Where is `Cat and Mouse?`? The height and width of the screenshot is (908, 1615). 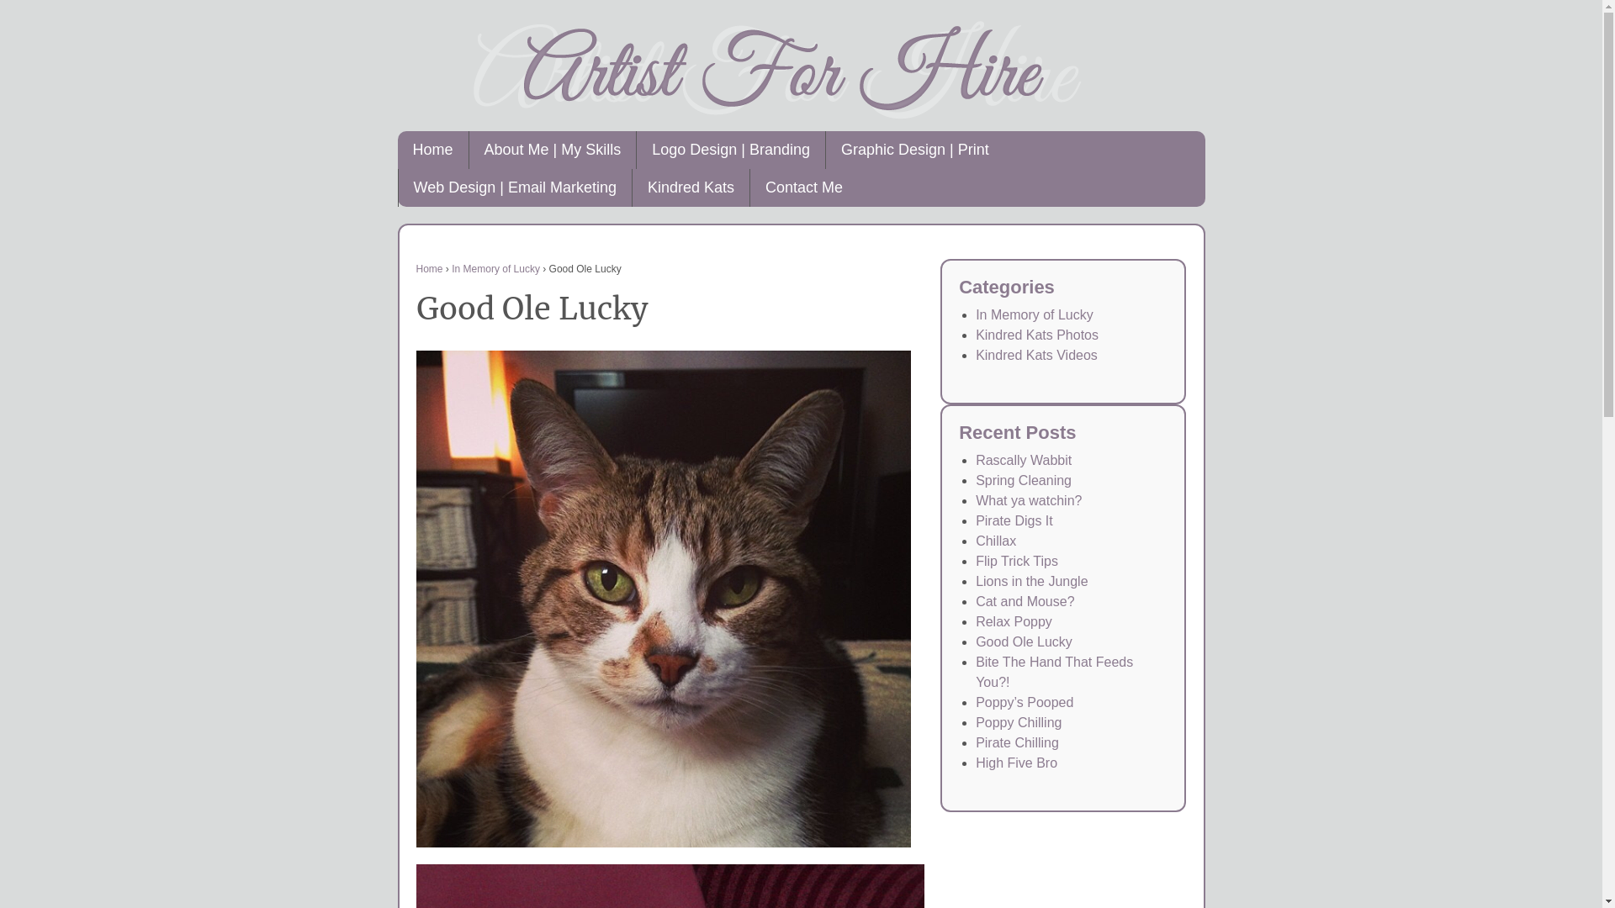
Cat and Mouse? is located at coordinates (1025, 602).